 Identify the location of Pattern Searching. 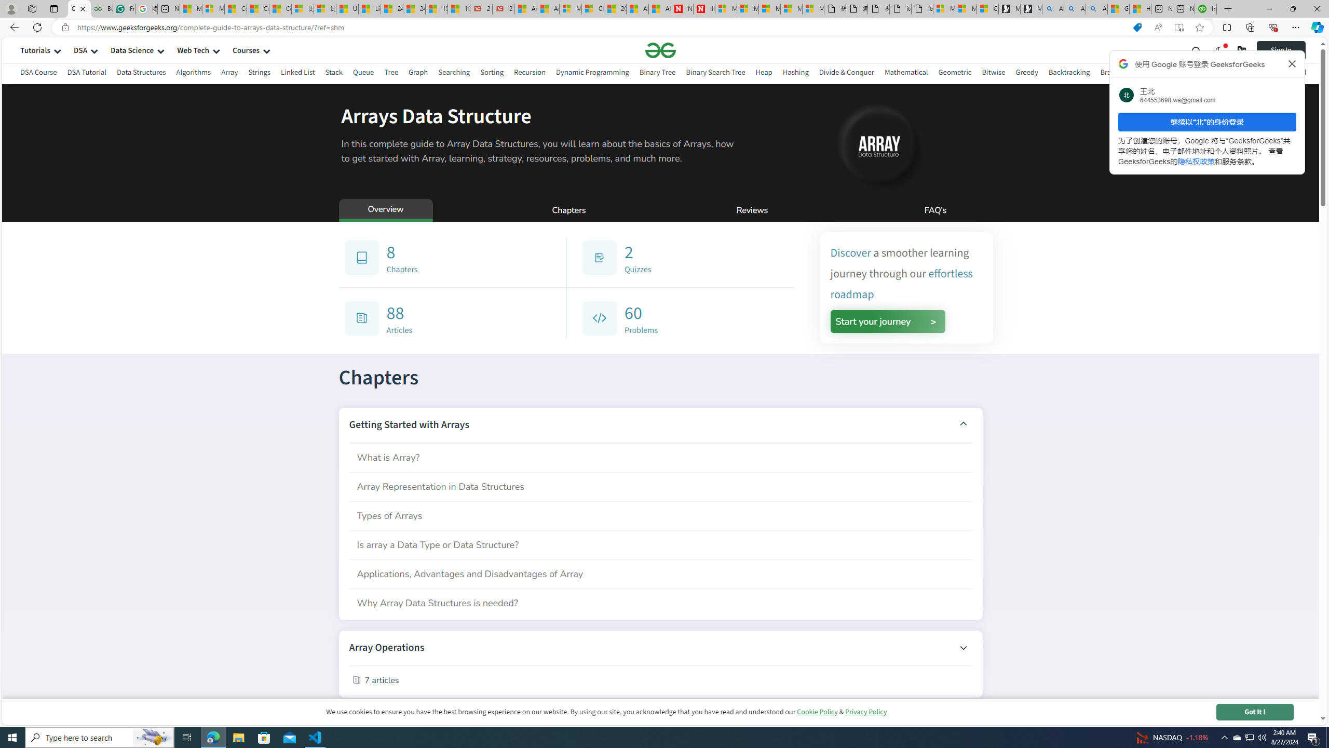
(1228, 72).